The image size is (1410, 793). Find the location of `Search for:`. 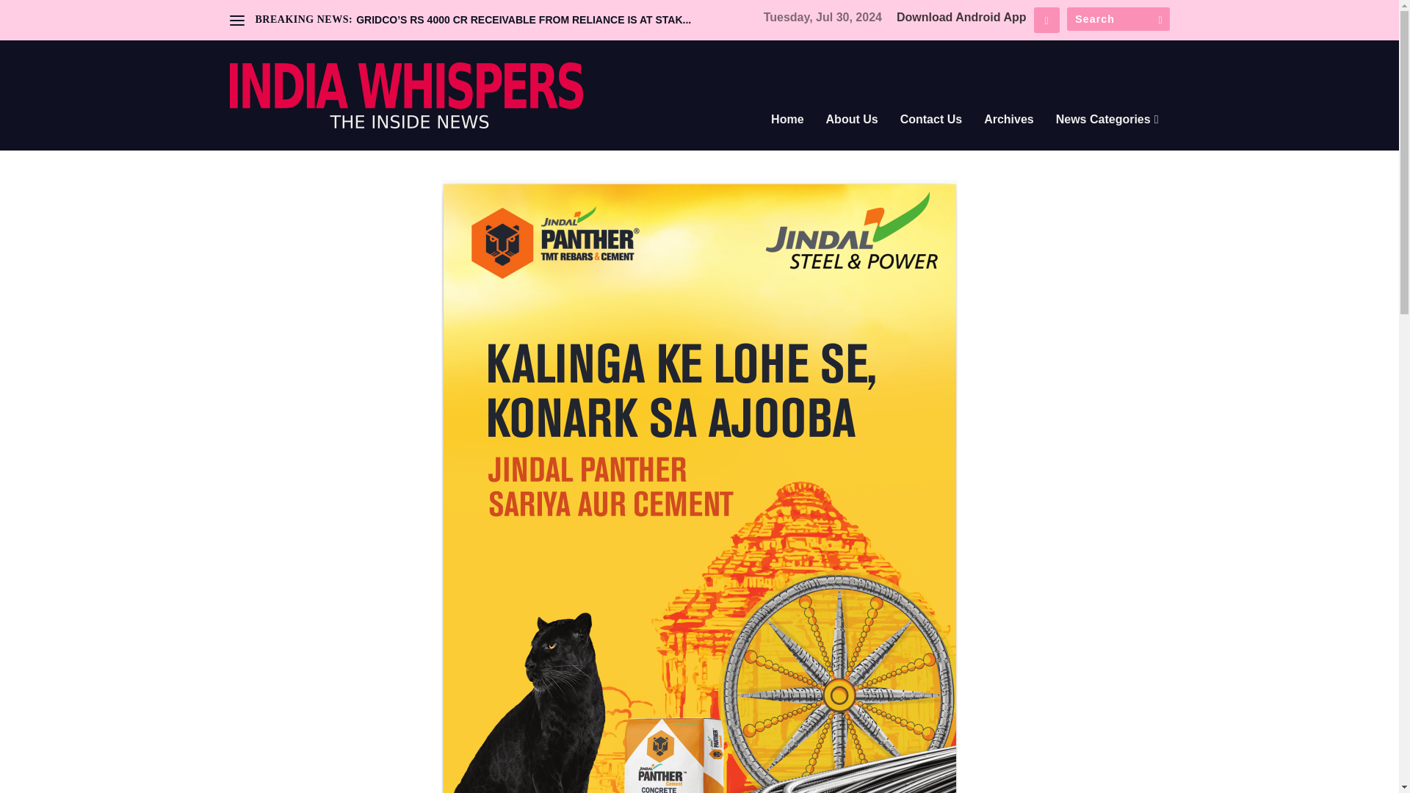

Search for: is located at coordinates (1117, 19).